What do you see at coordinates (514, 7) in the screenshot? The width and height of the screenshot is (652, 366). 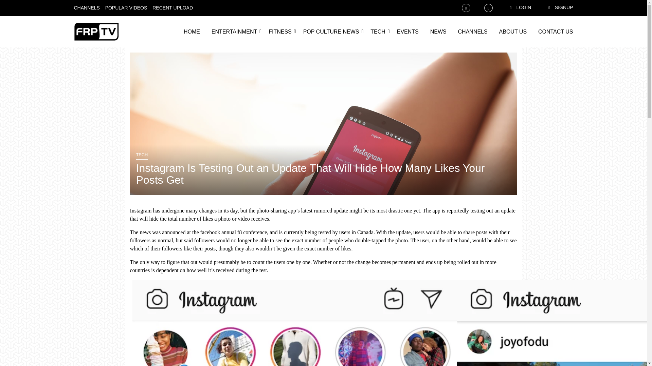 I see `LOGIN` at bounding box center [514, 7].